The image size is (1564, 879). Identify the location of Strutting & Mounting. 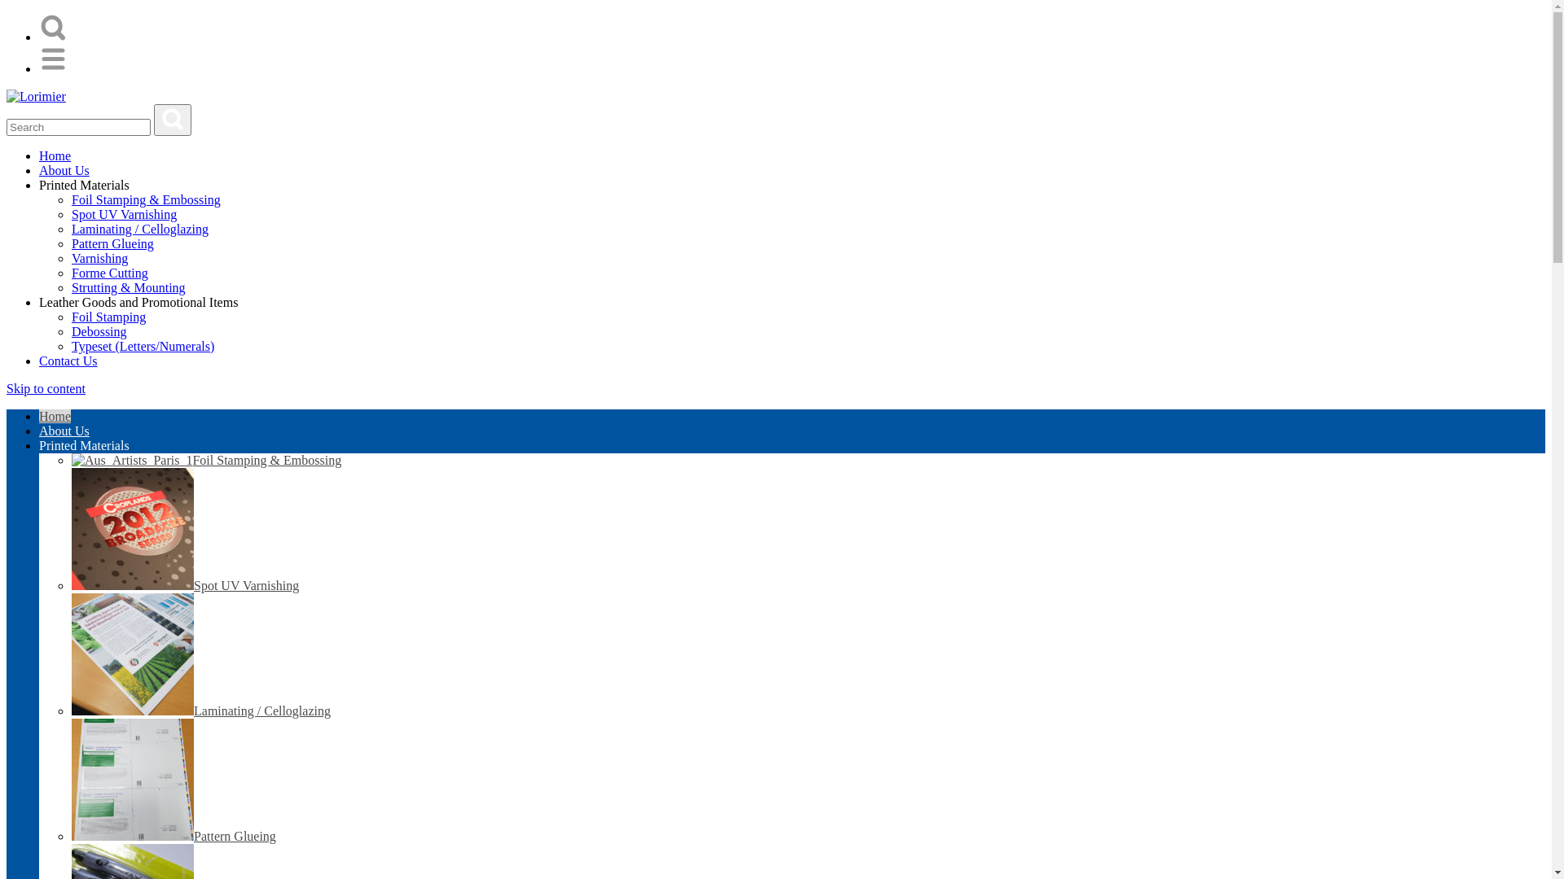
(129, 288).